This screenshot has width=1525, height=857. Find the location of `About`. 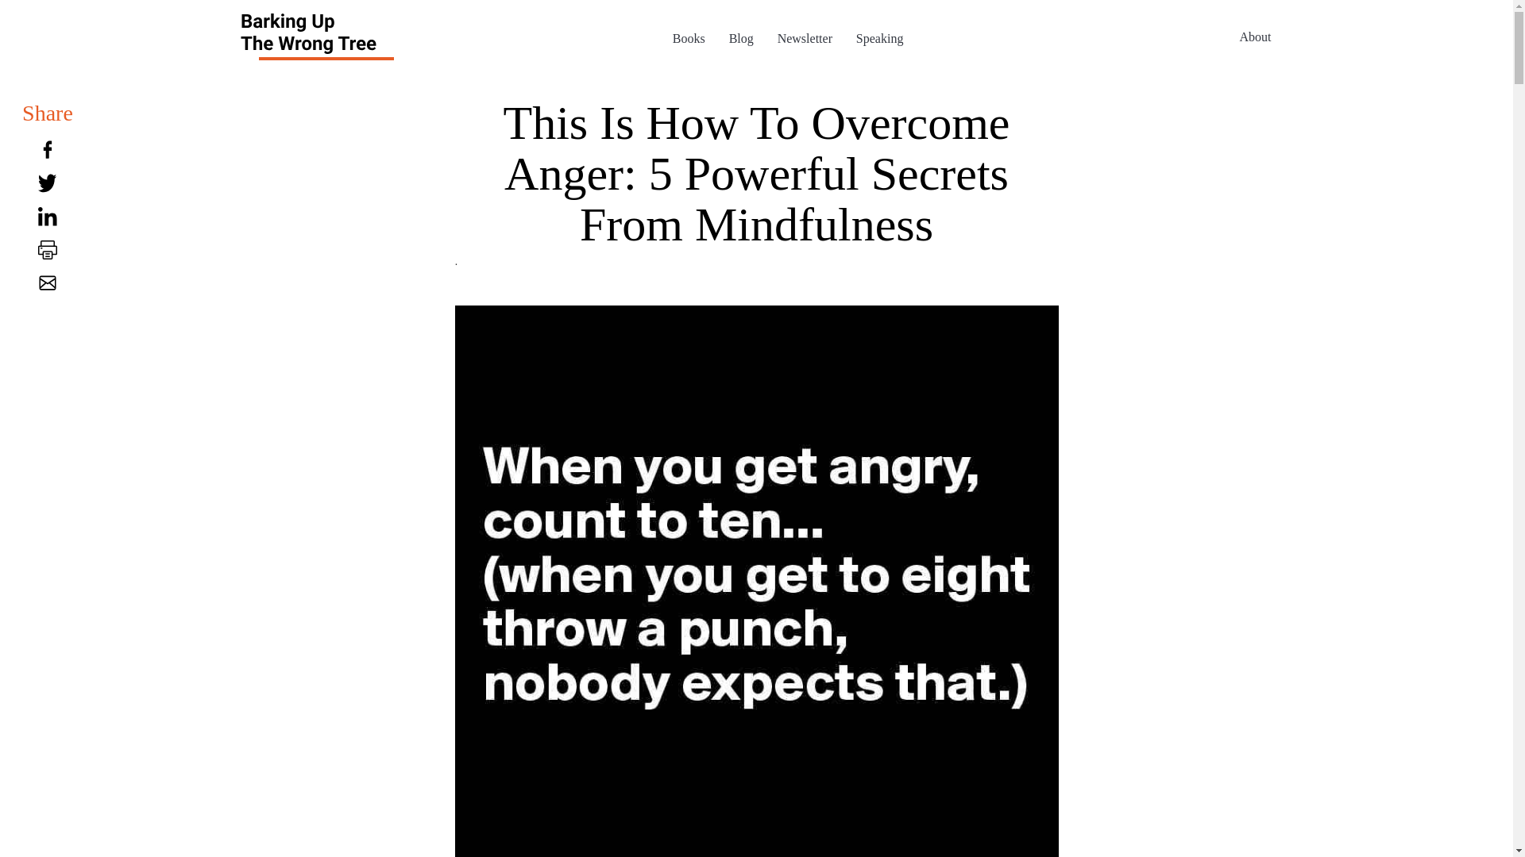

About is located at coordinates (1255, 36).